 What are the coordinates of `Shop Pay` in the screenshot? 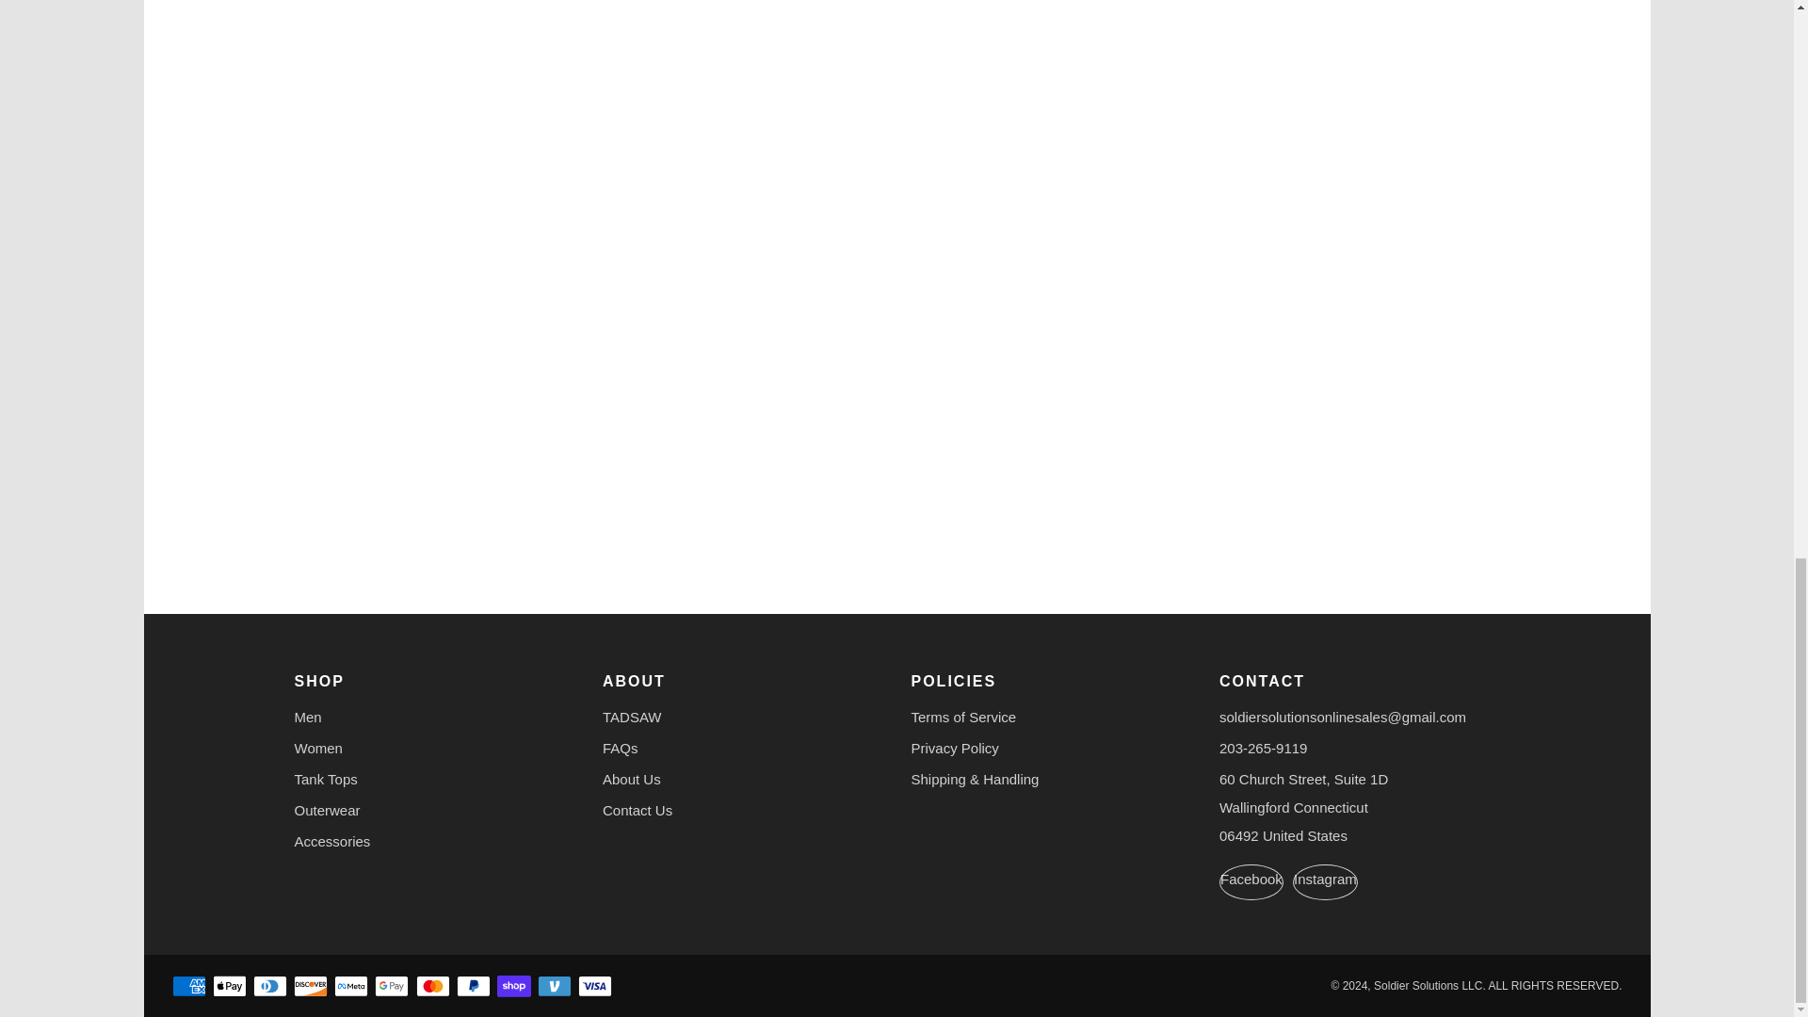 It's located at (514, 987).